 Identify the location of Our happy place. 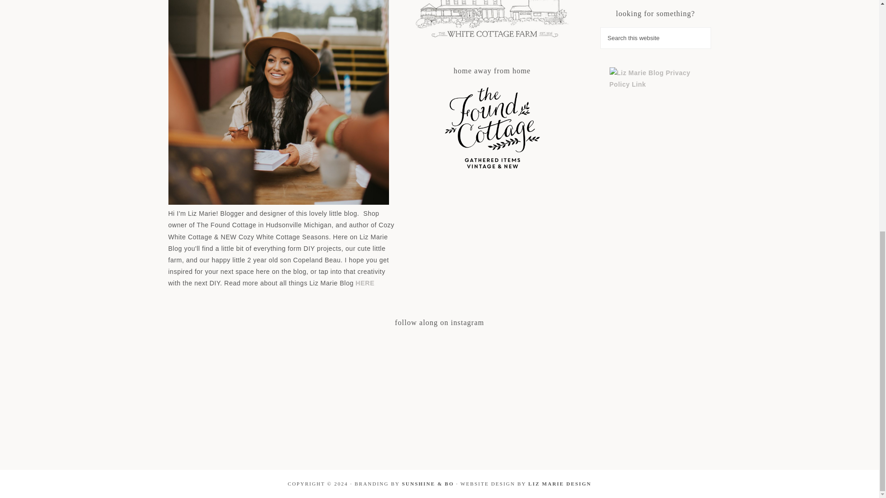
(491, 22).